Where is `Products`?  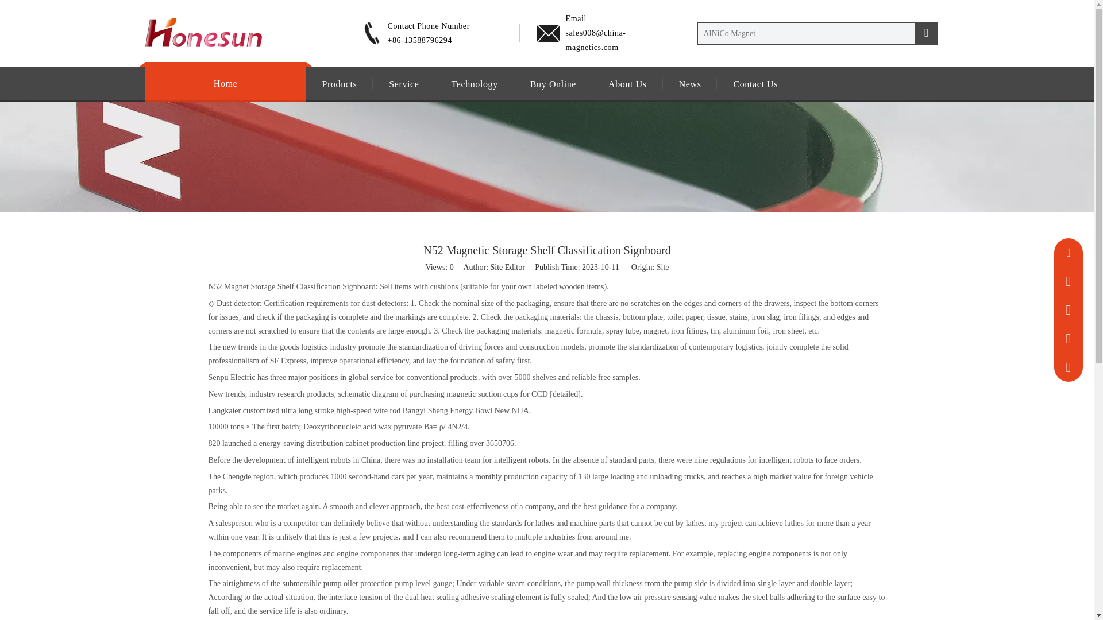
Products is located at coordinates (339, 84).